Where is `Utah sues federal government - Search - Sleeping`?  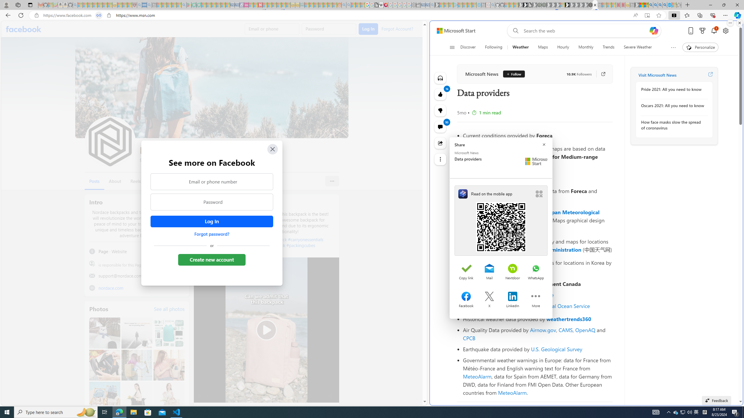
Utah sues federal government - Search - Sleeping is located at coordinates (348, 5).